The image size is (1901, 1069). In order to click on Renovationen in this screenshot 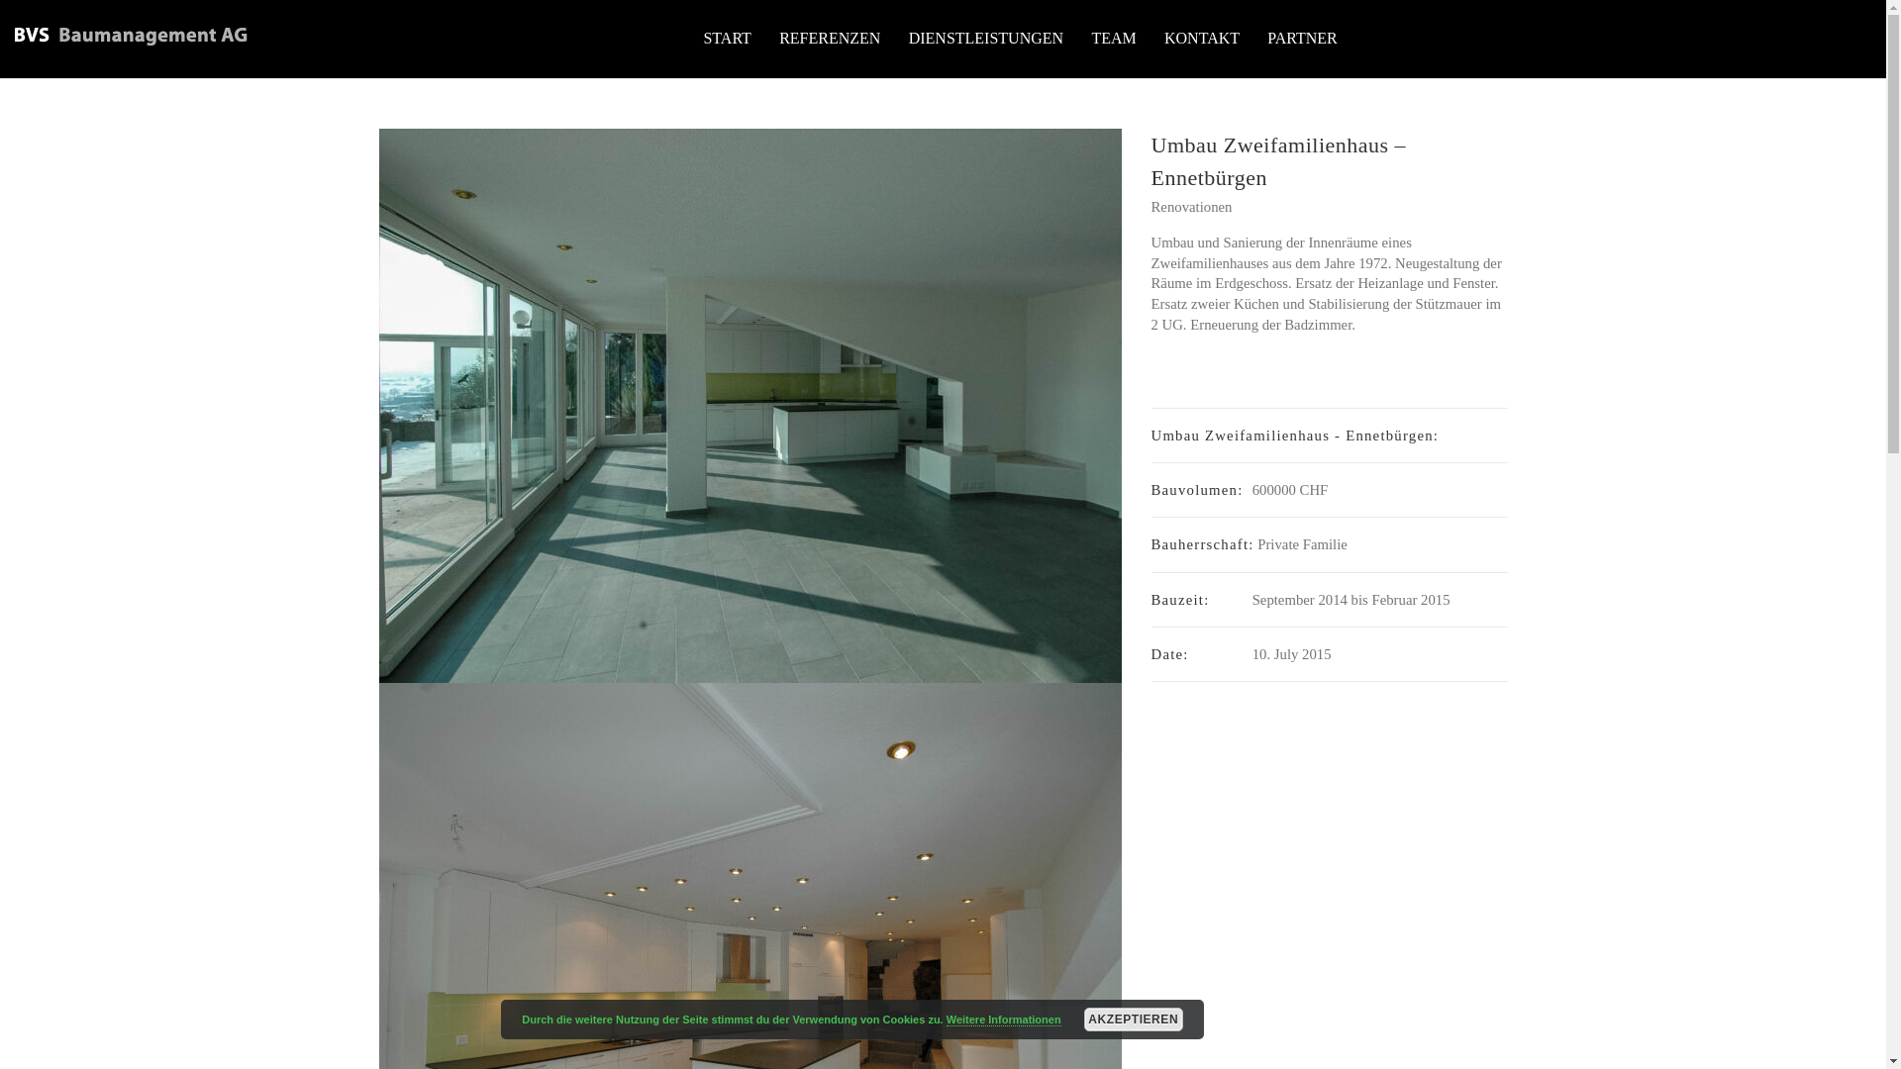, I will do `click(1191, 207)`.